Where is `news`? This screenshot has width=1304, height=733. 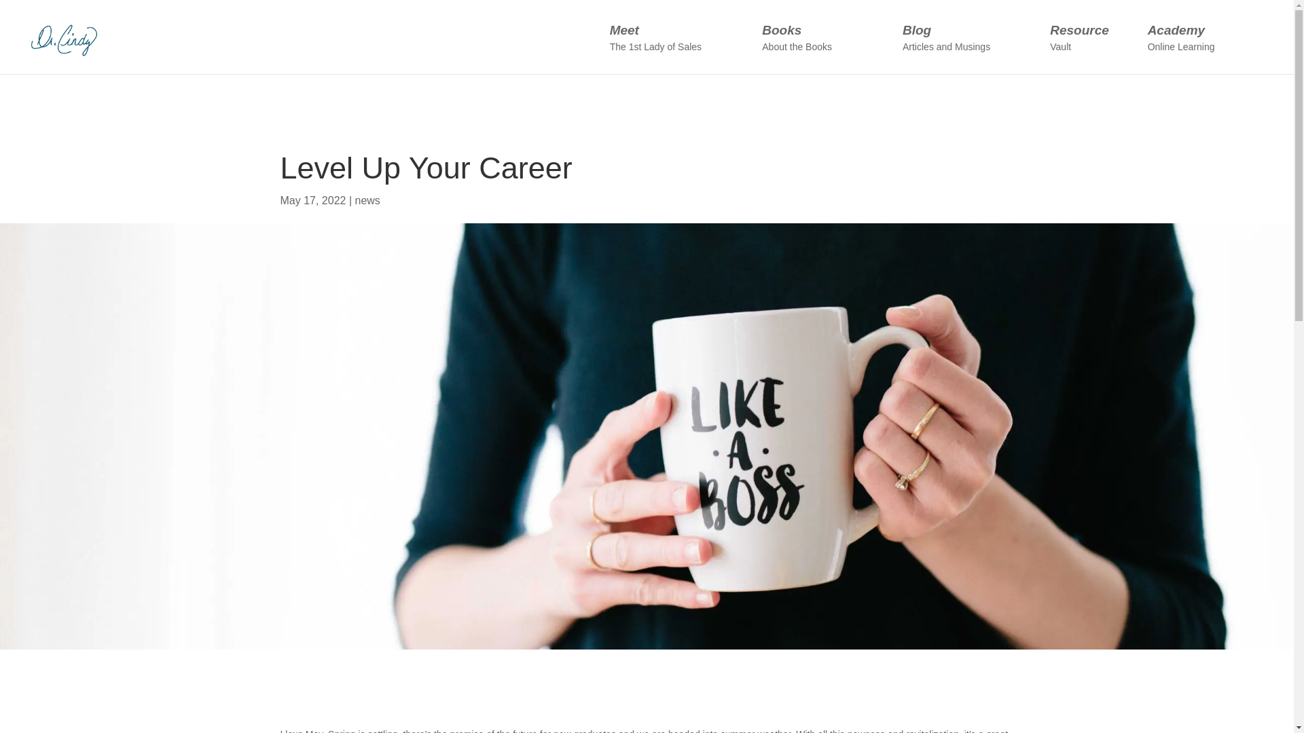 news is located at coordinates (677, 48).